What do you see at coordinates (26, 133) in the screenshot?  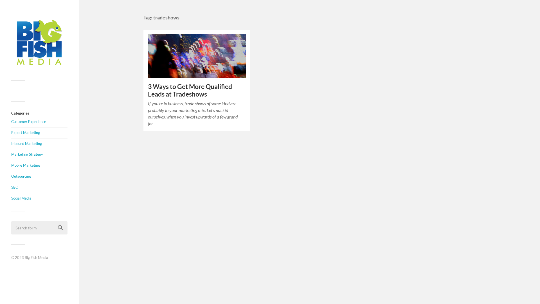 I see `Export Marketing` at bounding box center [26, 133].